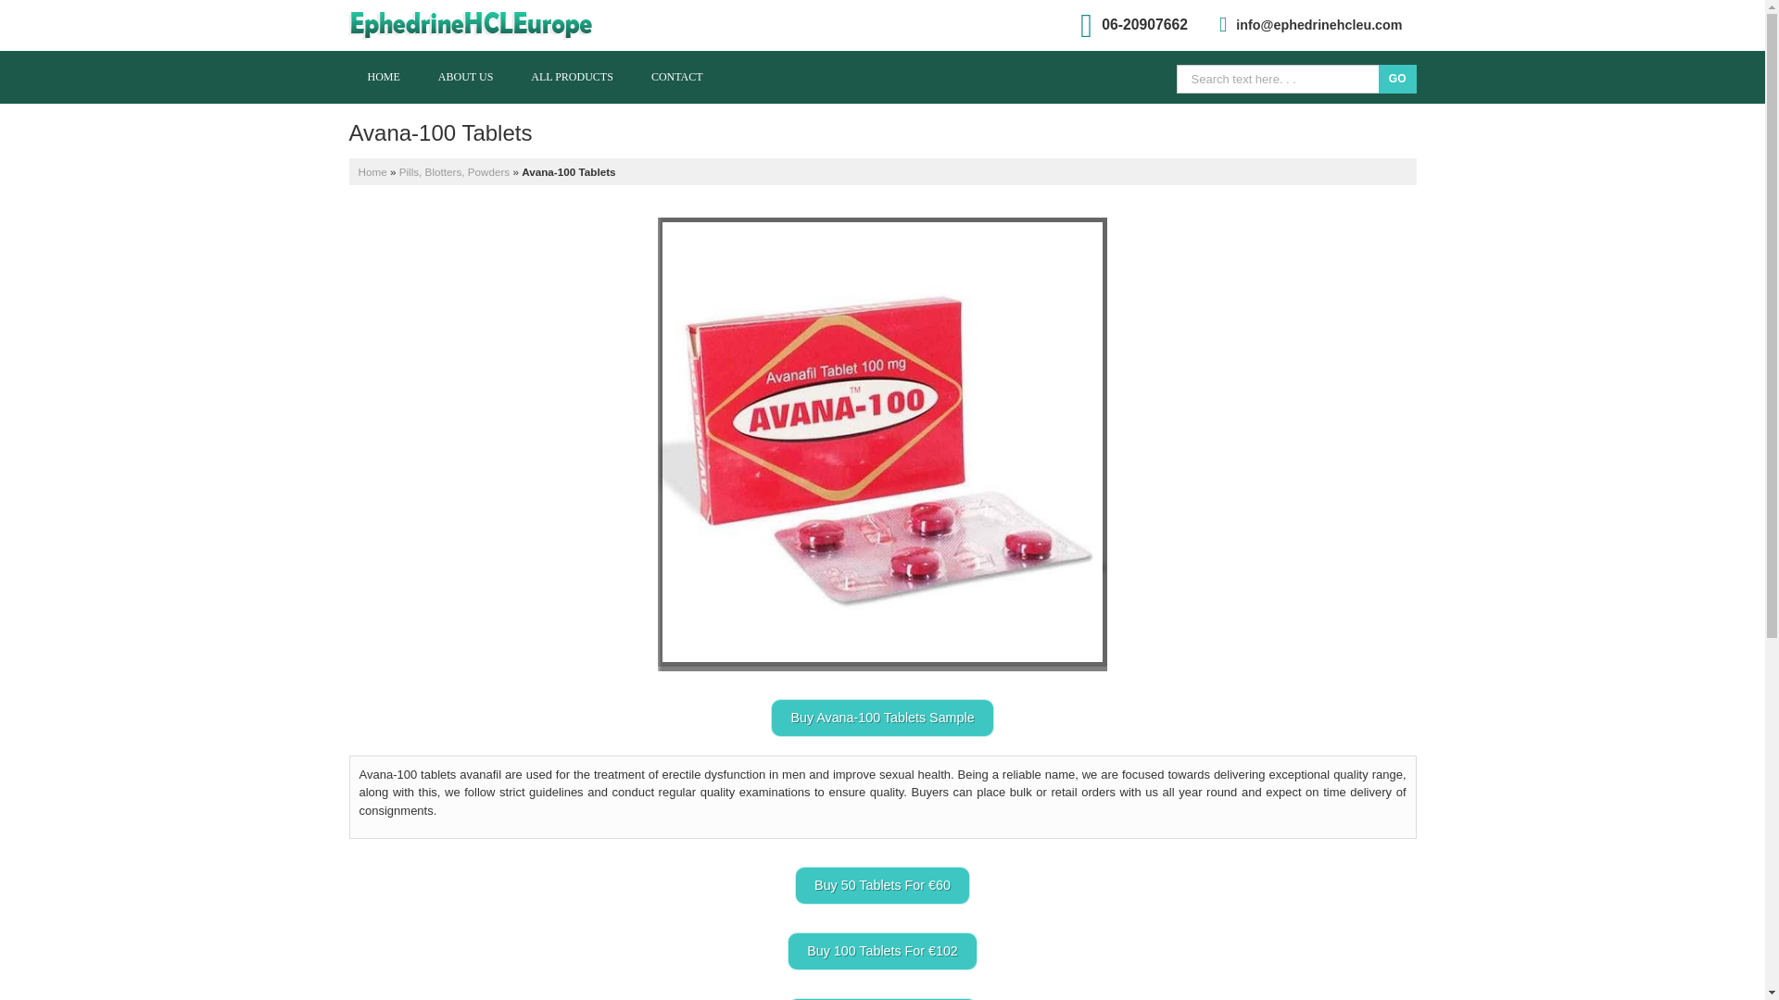 Image resolution: width=1779 pixels, height=1000 pixels. What do you see at coordinates (1279, 80) in the screenshot?
I see `Search text here. . .` at bounding box center [1279, 80].